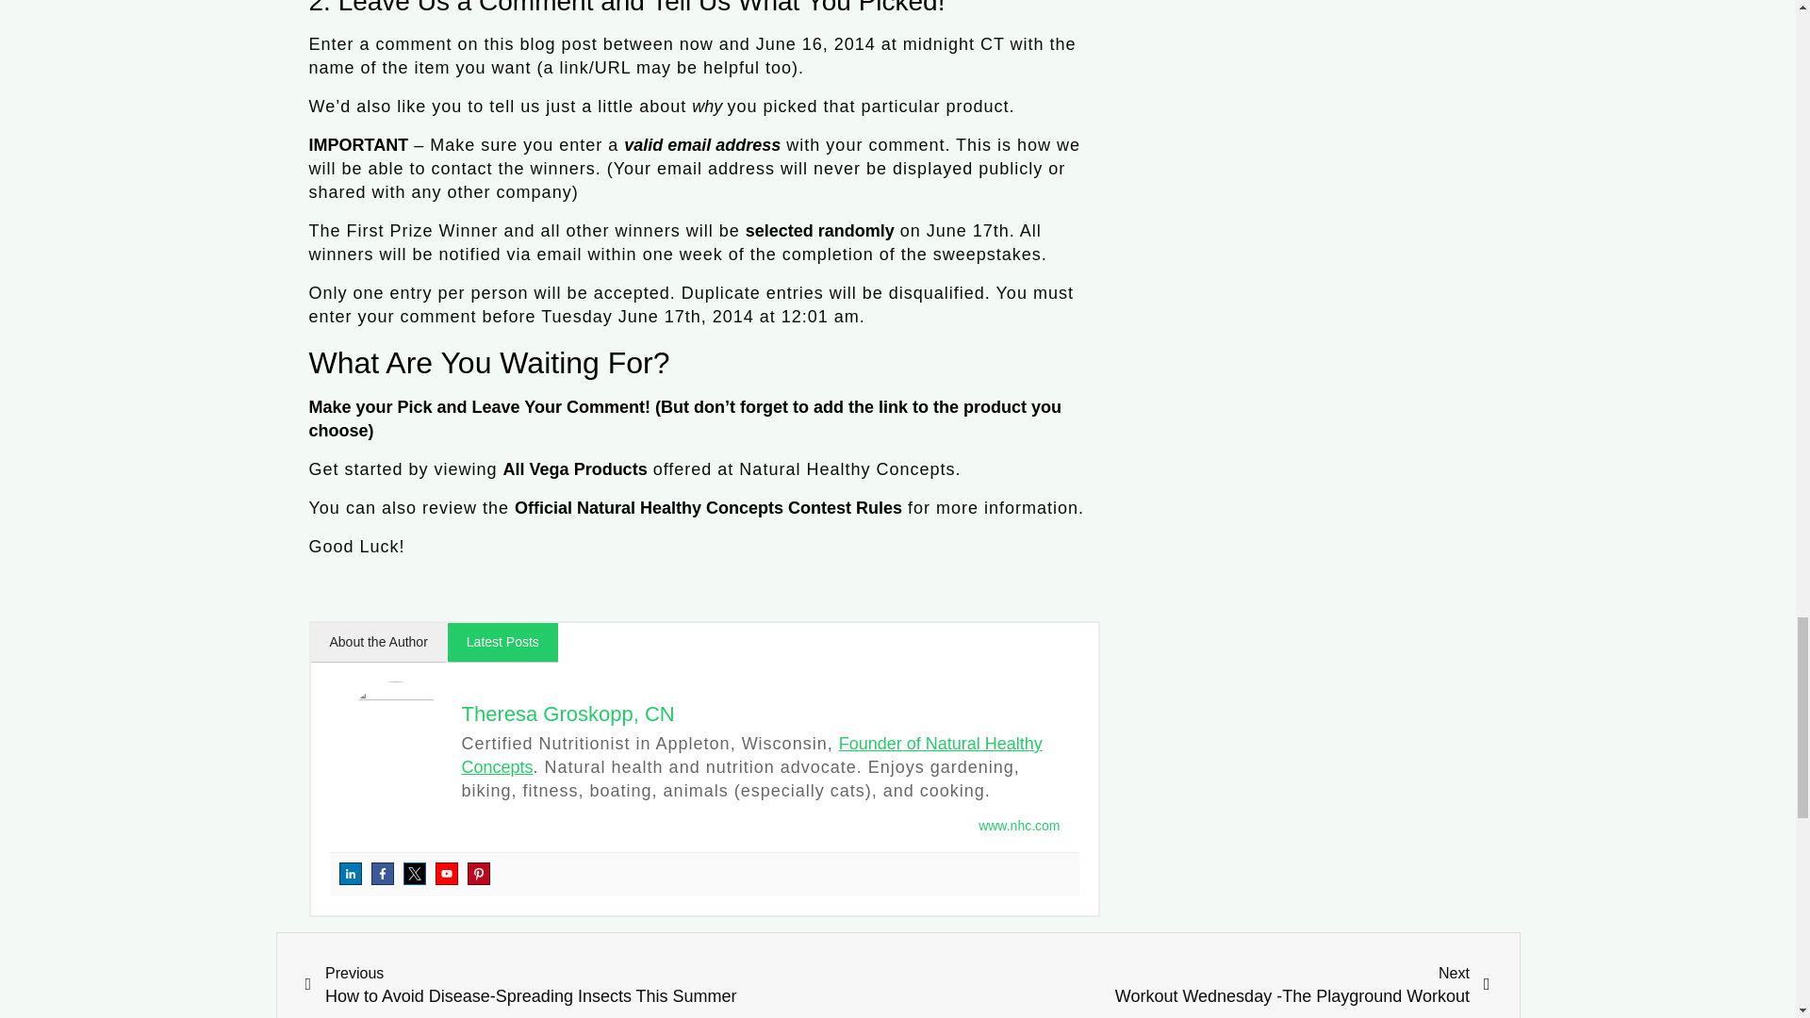  What do you see at coordinates (751, 755) in the screenshot?
I see `Founder of Natural Healthy Concepts` at bounding box center [751, 755].